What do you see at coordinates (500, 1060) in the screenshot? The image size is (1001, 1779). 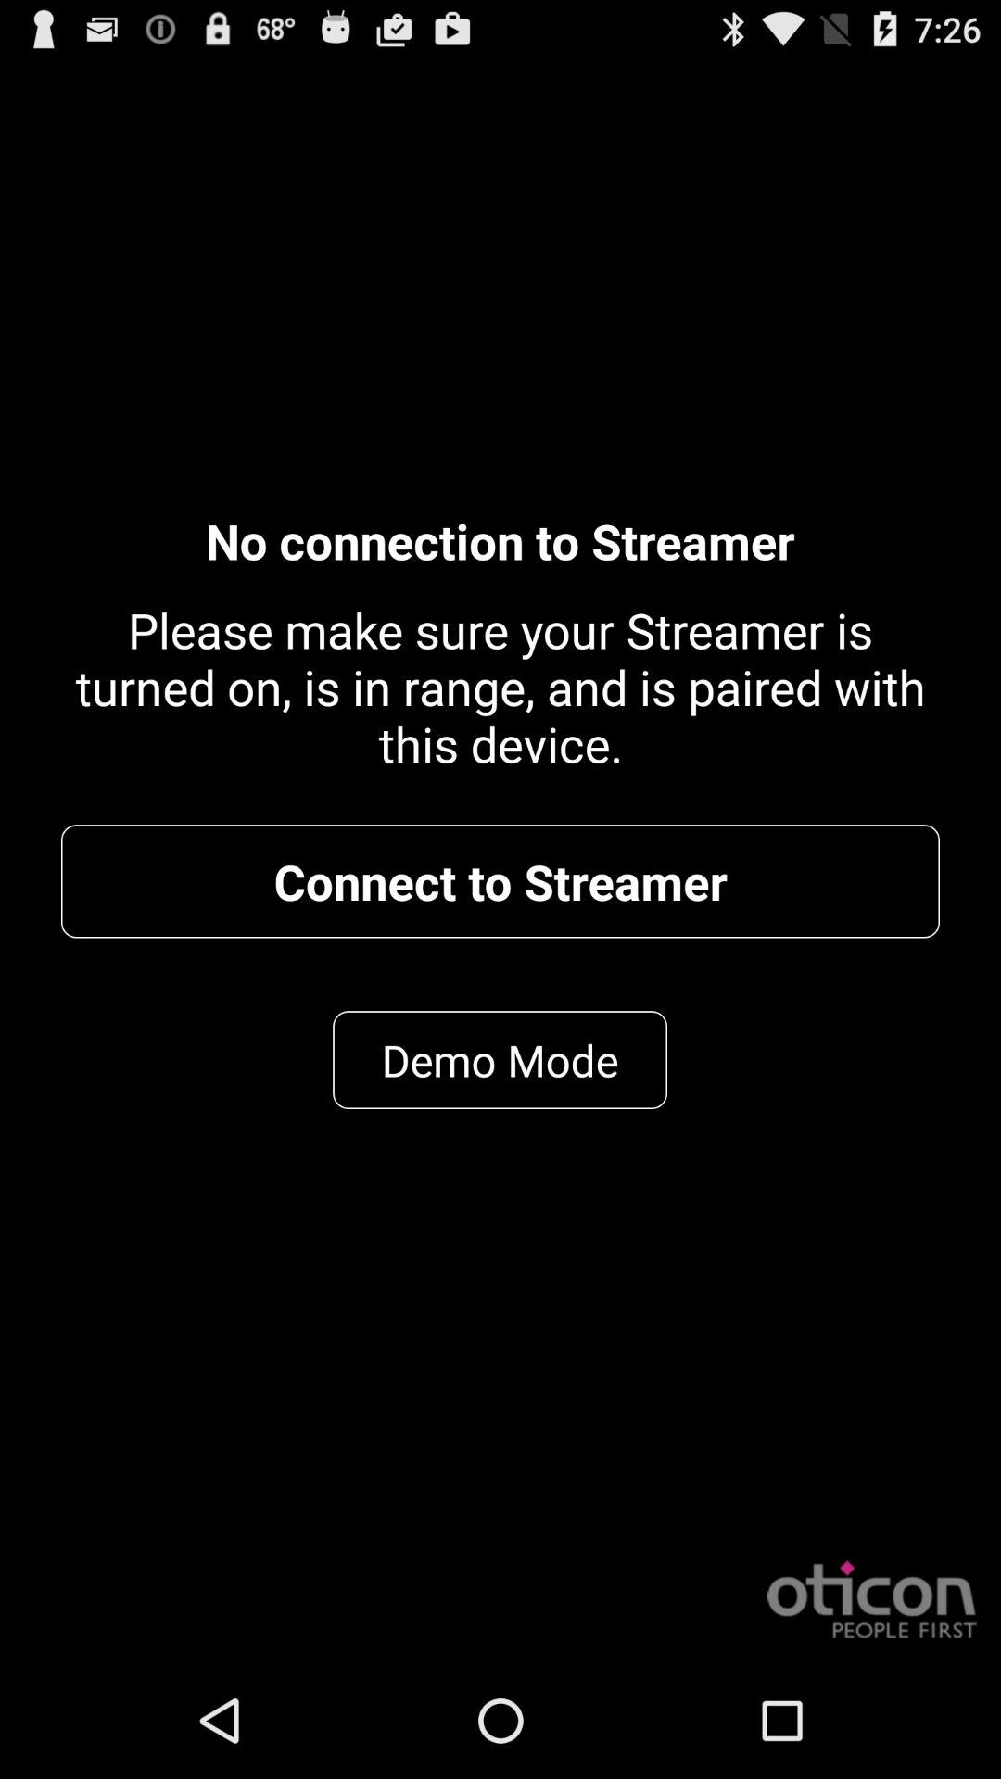 I see `scroll until demo mode item` at bounding box center [500, 1060].